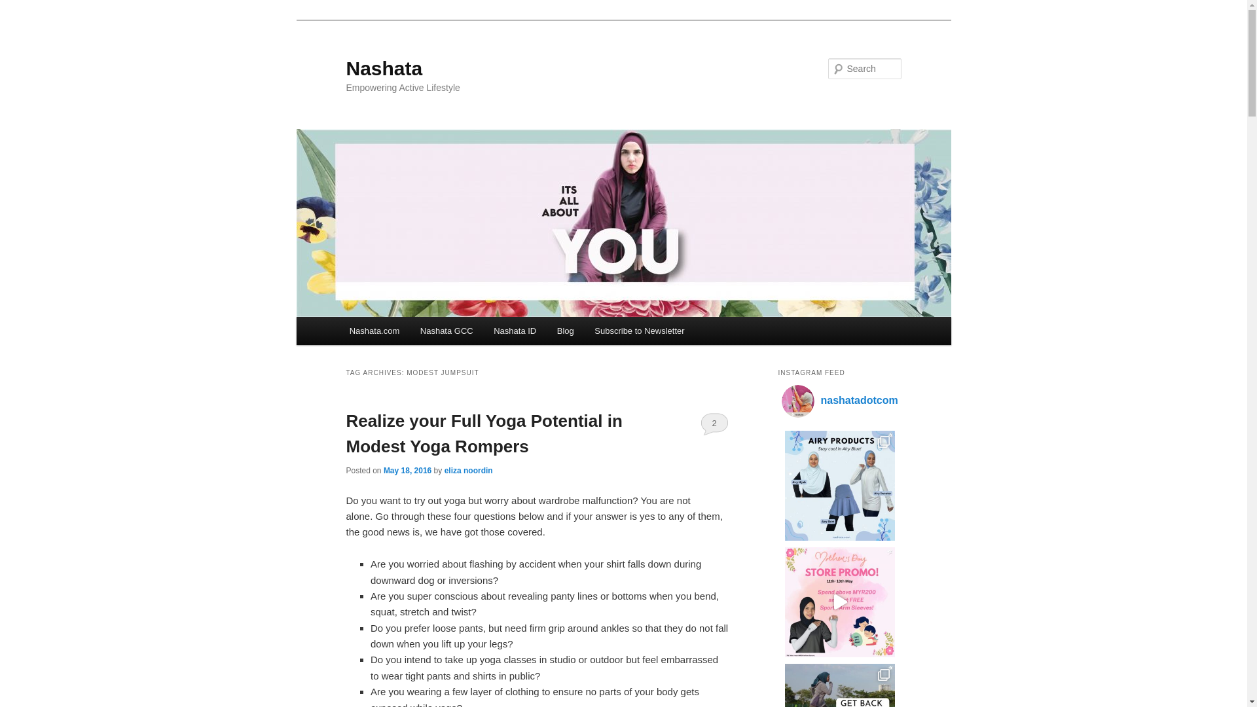 The image size is (1257, 707). I want to click on Nashata.com, so click(374, 331).